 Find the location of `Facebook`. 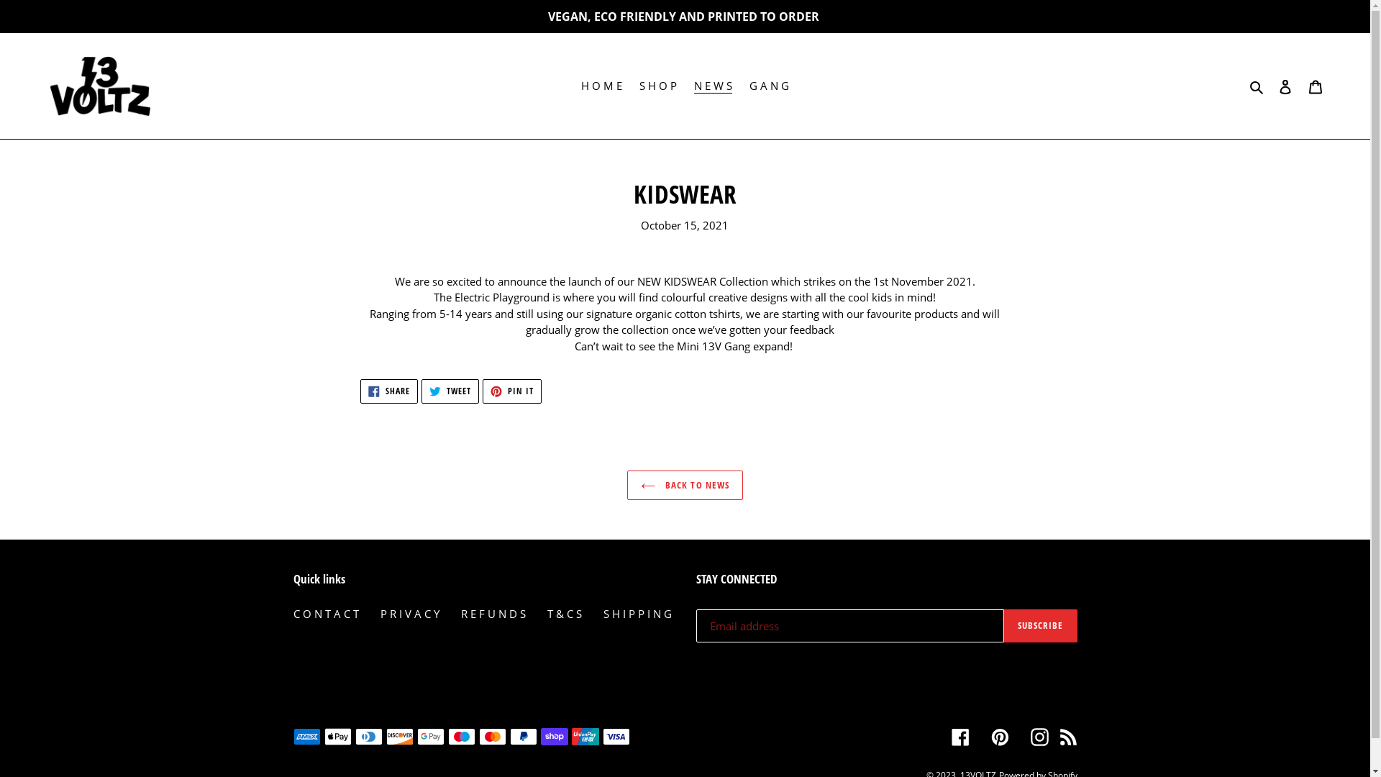

Facebook is located at coordinates (960, 737).